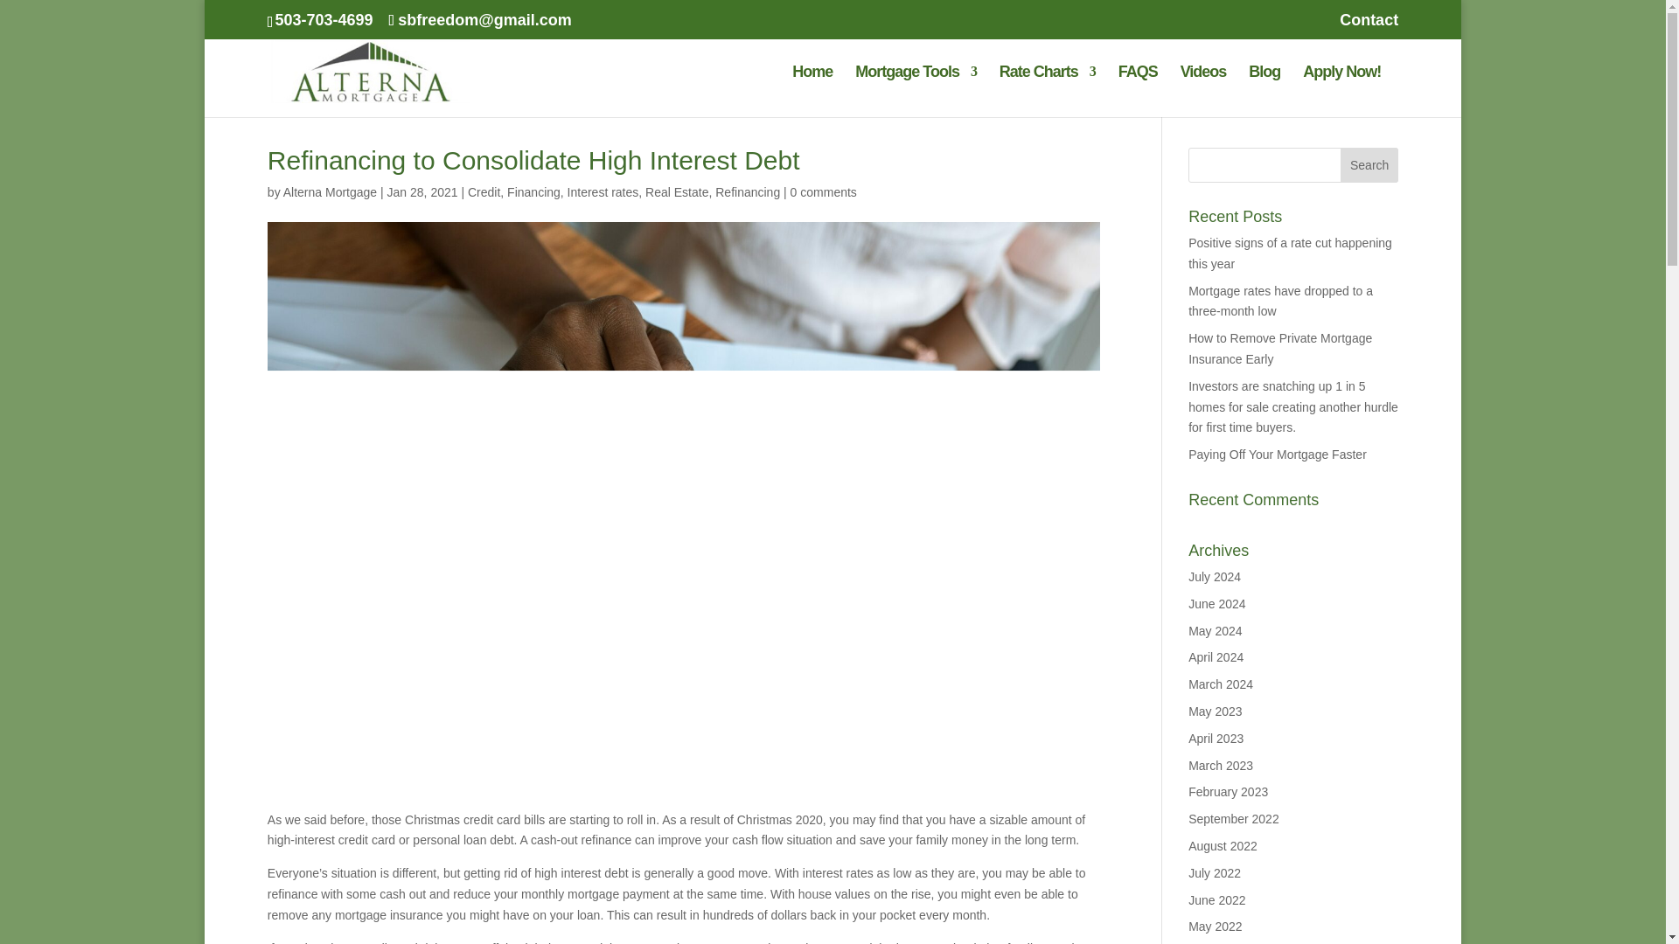 The height and width of the screenshot is (944, 1679). I want to click on 0 comments, so click(824, 191).